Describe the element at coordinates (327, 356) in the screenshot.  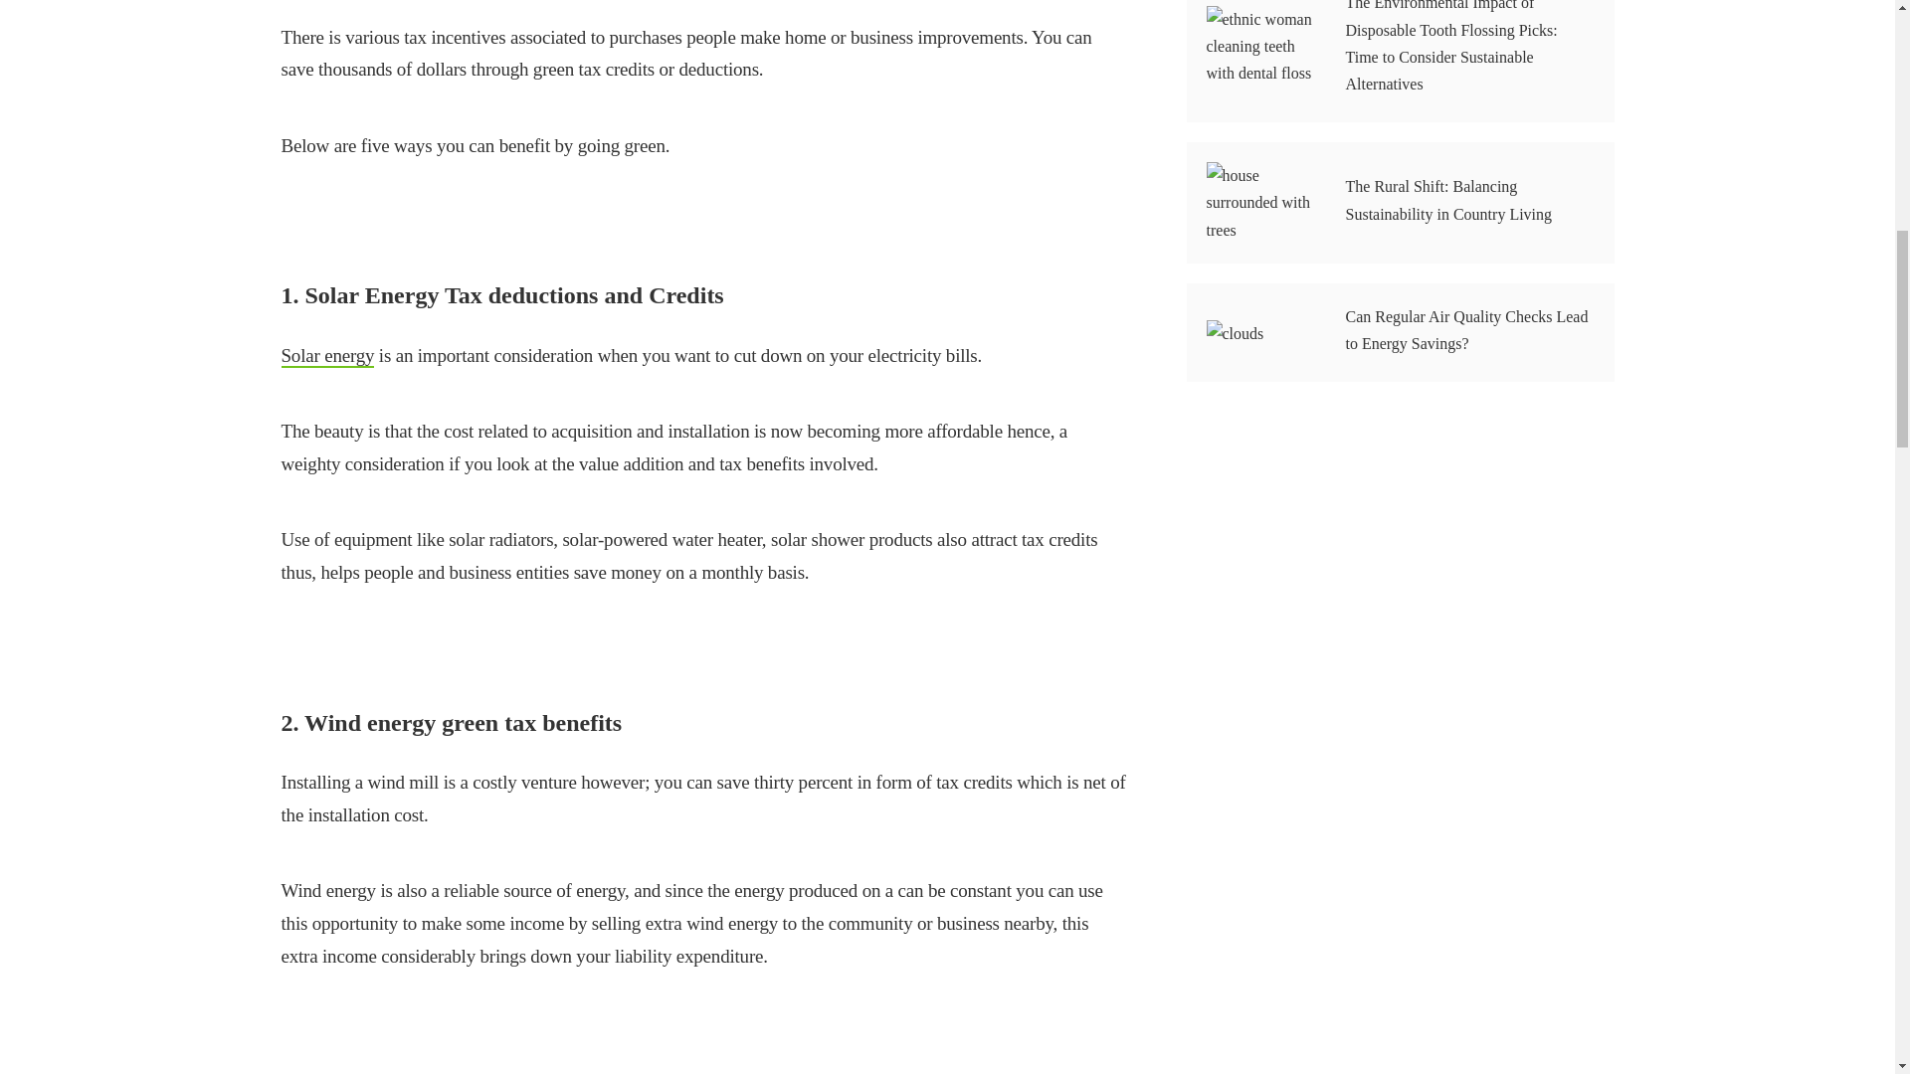
I see `Solar Energy` at that location.